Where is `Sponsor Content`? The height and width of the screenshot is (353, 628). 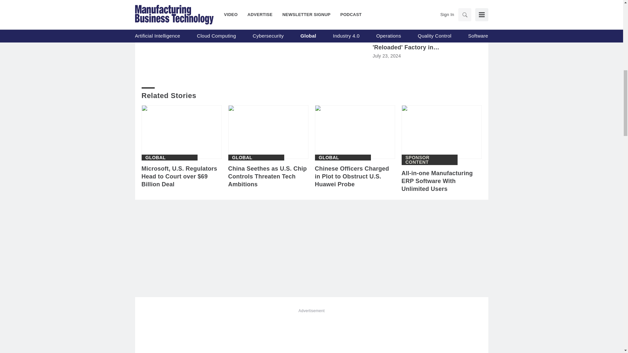 Sponsor Content is located at coordinates (430, 160).